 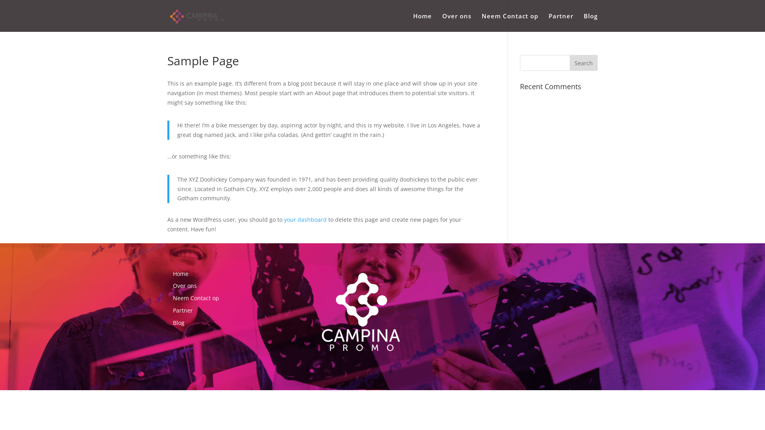 I want to click on Blog, so click(x=590, y=22).